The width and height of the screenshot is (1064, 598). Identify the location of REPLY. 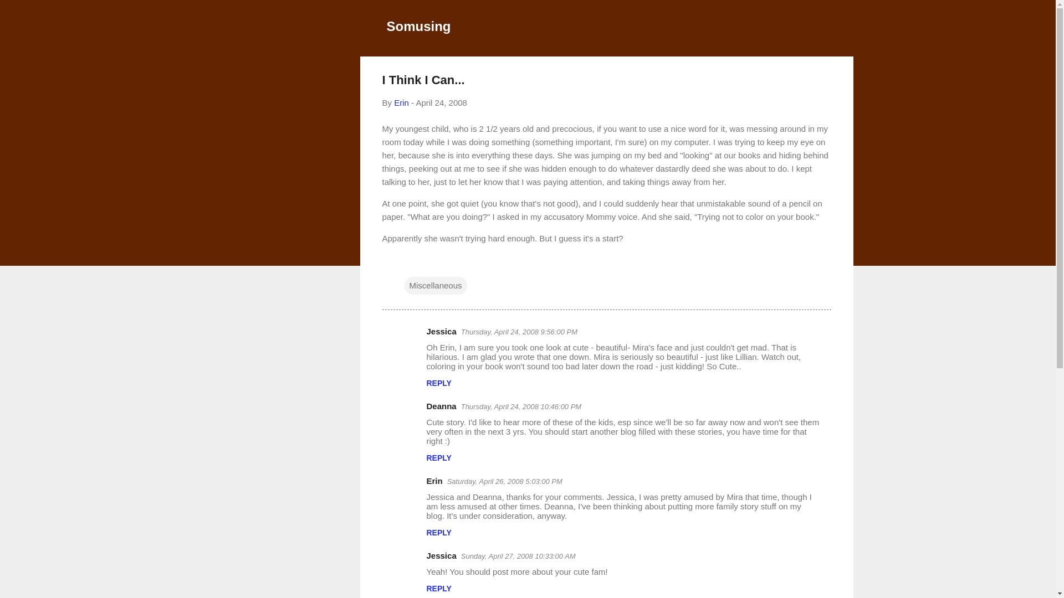
(439, 457).